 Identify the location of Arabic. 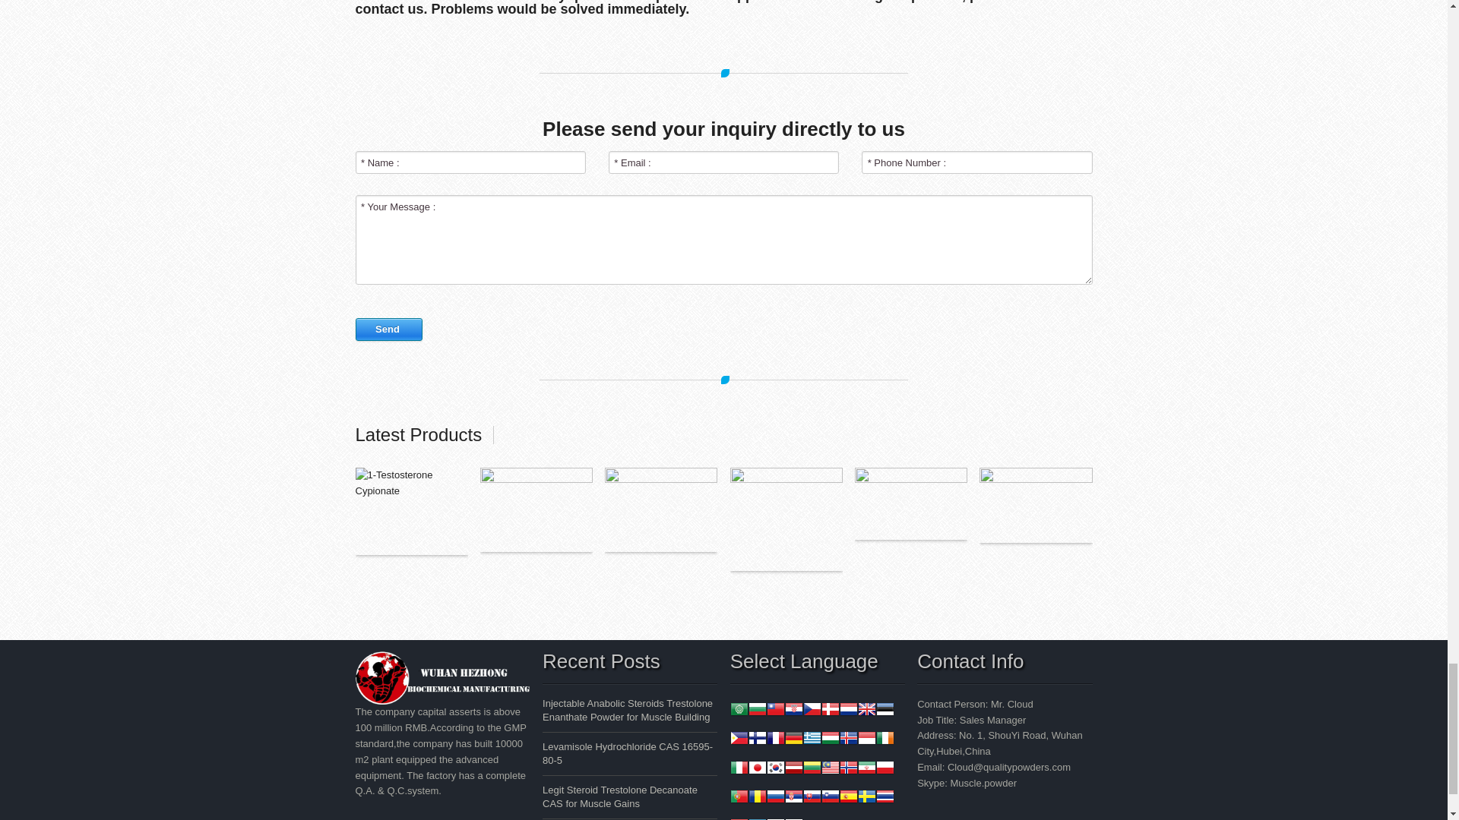
(739, 711).